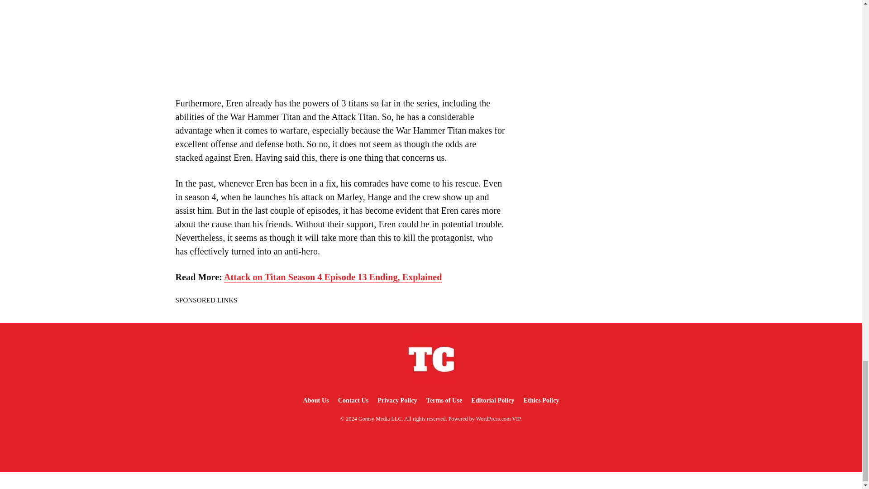  Describe the element at coordinates (492, 400) in the screenshot. I see `Editorial Policy` at that location.